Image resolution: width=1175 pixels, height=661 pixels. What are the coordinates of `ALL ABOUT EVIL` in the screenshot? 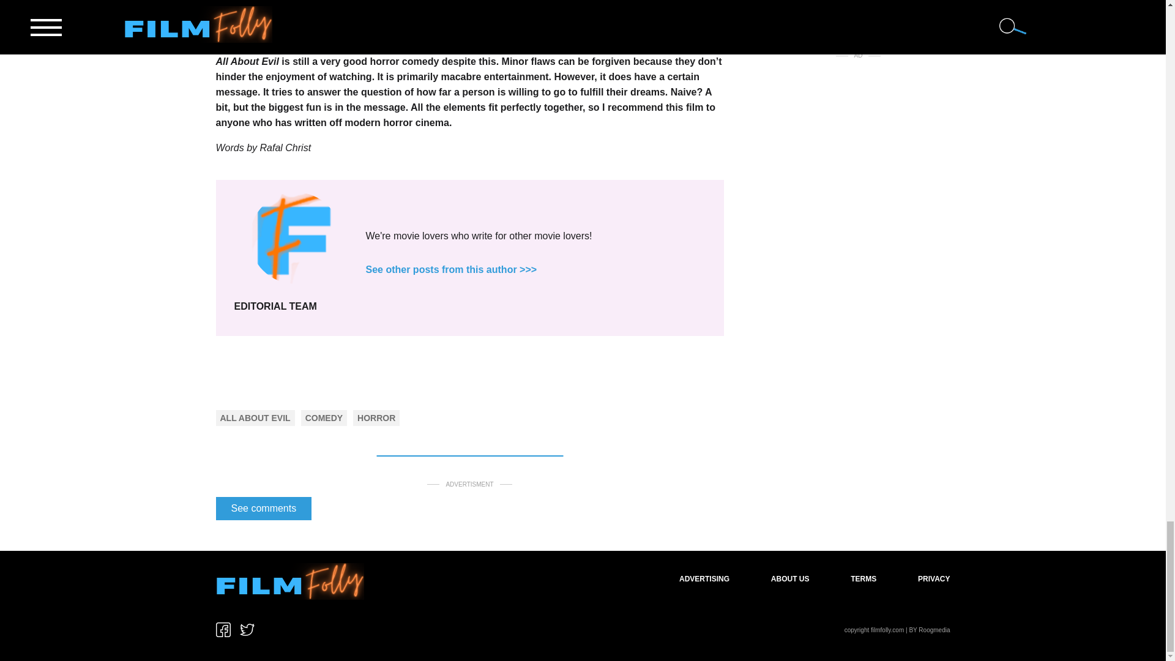 It's located at (255, 418).